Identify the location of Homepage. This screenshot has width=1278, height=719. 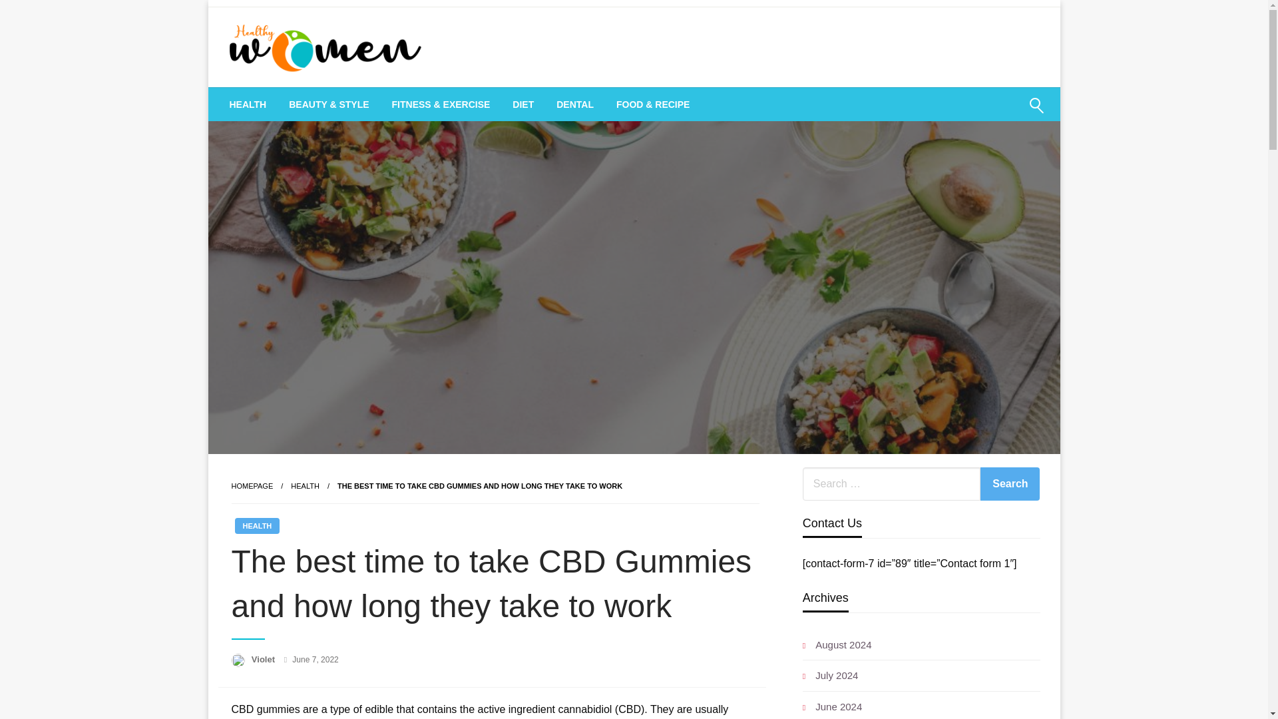
(252, 485).